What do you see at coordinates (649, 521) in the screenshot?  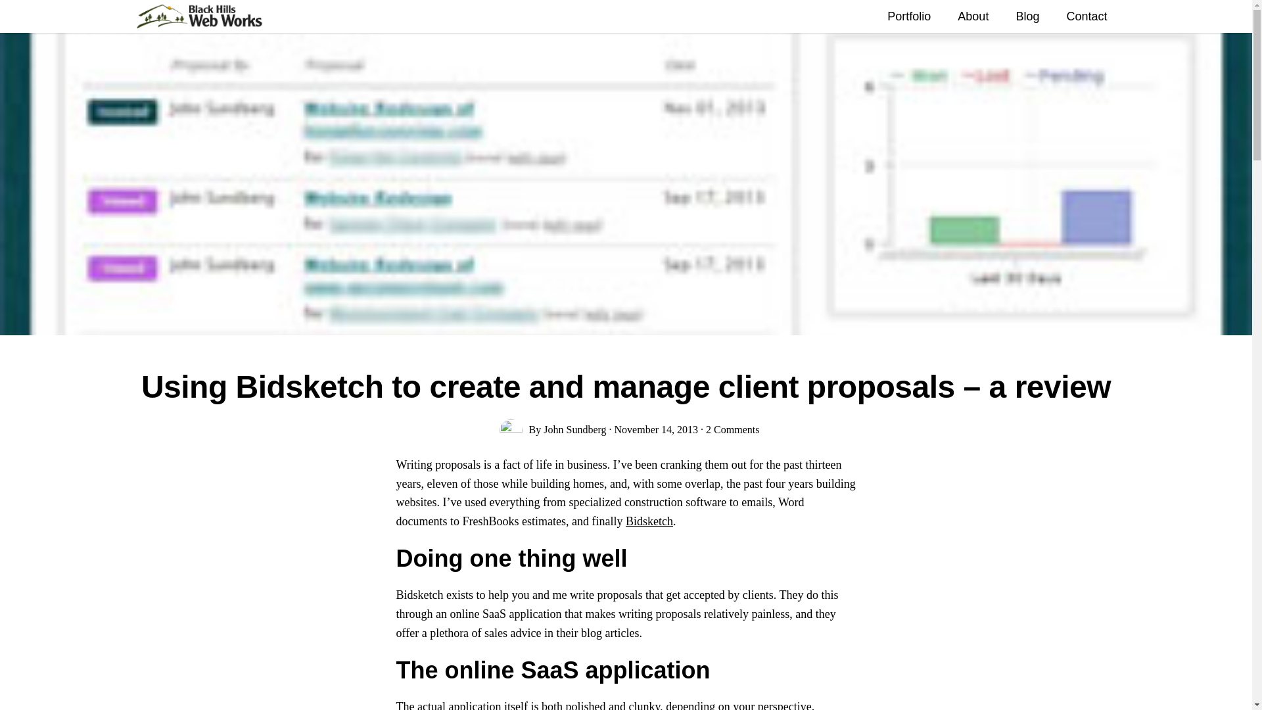 I see `Bidsketch` at bounding box center [649, 521].